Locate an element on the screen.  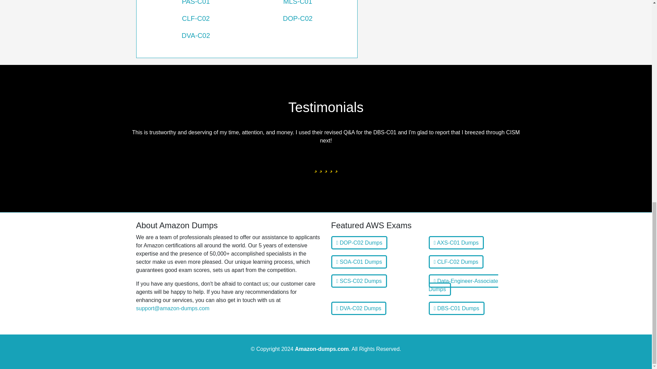
DVA-C02 is located at coordinates (196, 35).